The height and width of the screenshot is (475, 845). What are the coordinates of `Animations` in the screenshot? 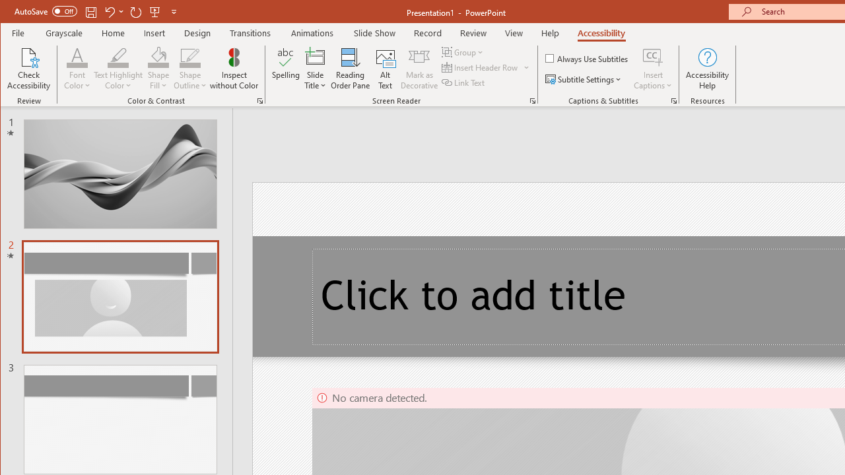 It's located at (312, 33).